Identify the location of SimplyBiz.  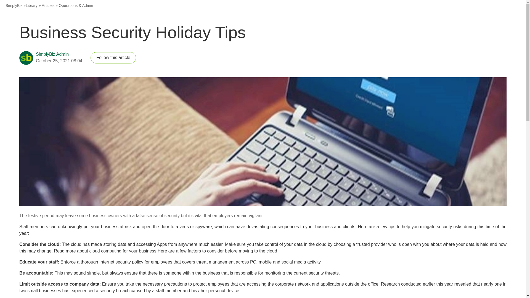
(14, 6).